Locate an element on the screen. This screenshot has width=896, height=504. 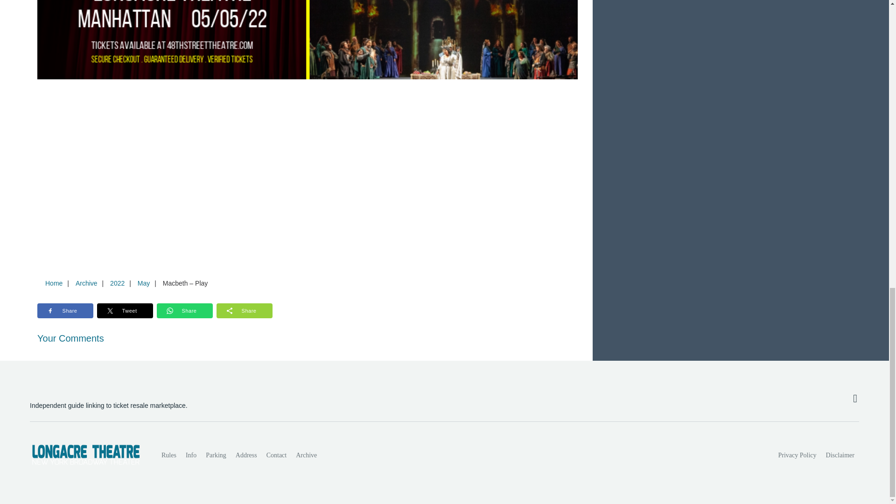
Disclaimer is located at coordinates (840, 455).